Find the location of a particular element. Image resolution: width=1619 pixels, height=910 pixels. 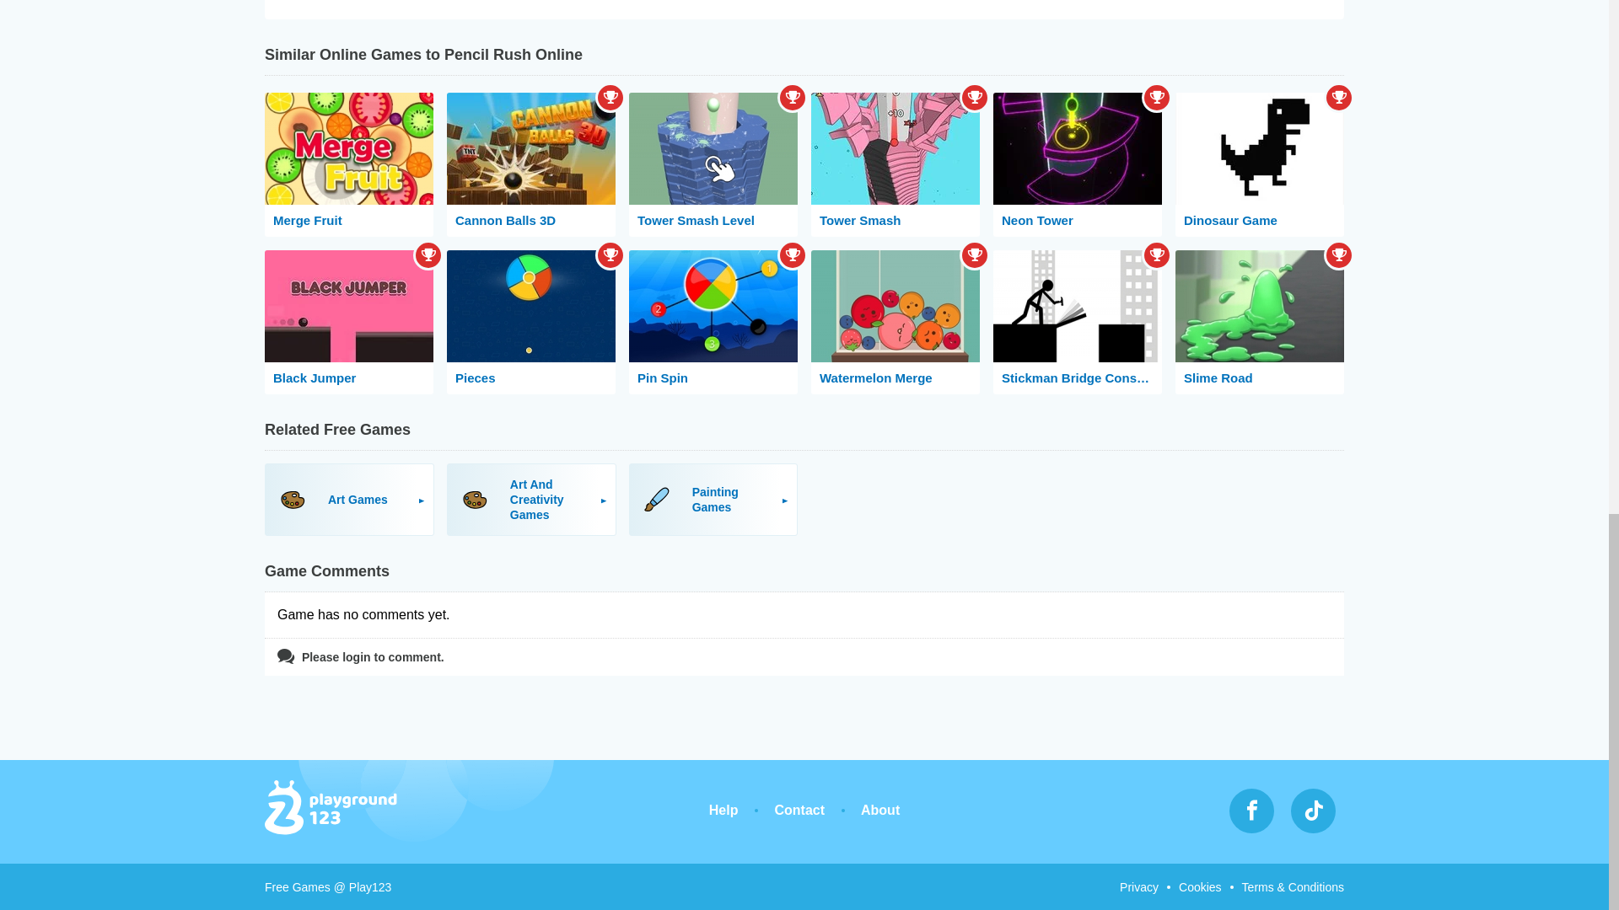

Painting Games is located at coordinates (713, 499).